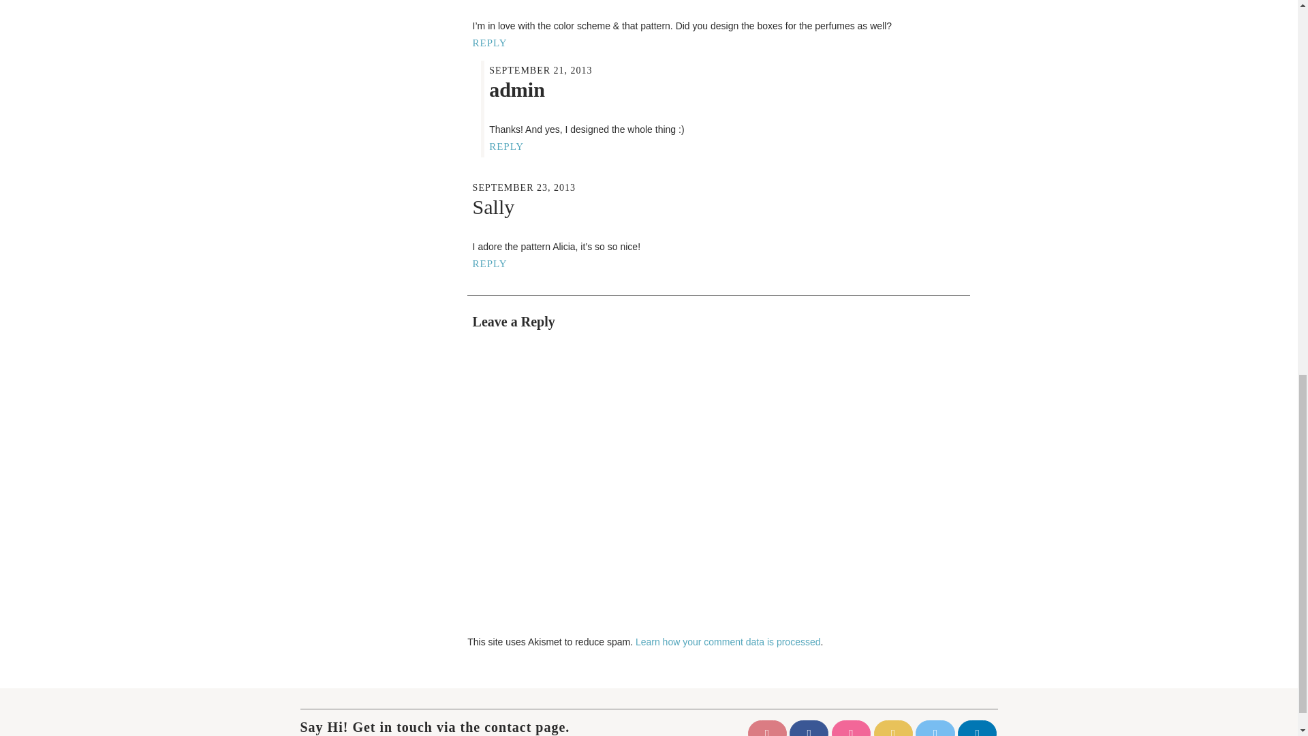 This screenshot has width=1308, height=736. What do you see at coordinates (489, 44) in the screenshot?
I see `REPLY` at bounding box center [489, 44].